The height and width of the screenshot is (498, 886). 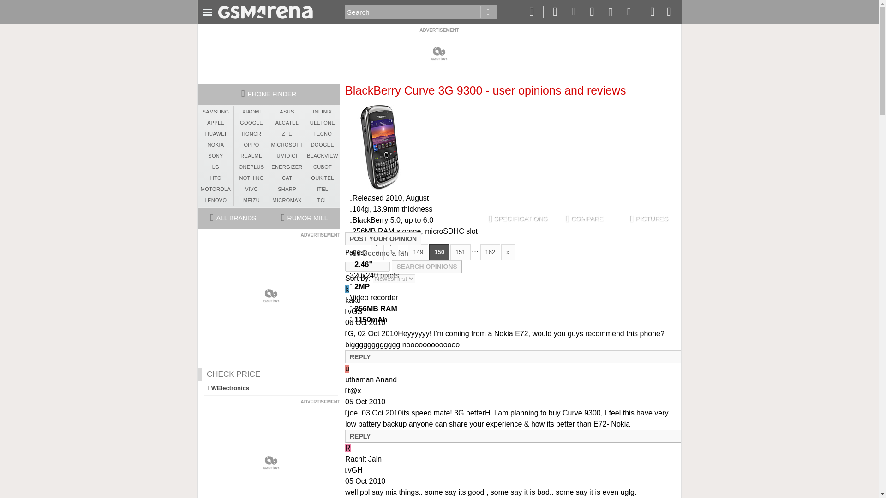 What do you see at coordinates (426, 266) in the screenshot?
I see `Search opinions` at bounding box center [426, 266].